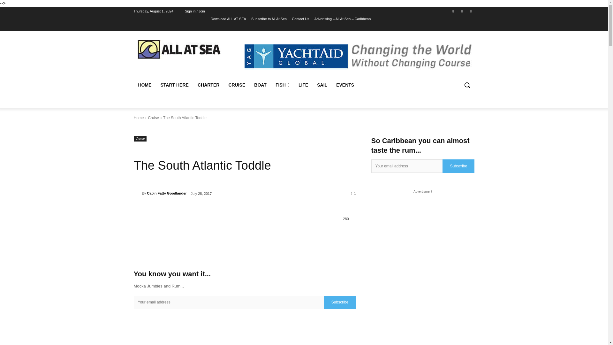 The width and height of the screenshot is (613, 345). I want to click on EVENTS, so click(345, 85).